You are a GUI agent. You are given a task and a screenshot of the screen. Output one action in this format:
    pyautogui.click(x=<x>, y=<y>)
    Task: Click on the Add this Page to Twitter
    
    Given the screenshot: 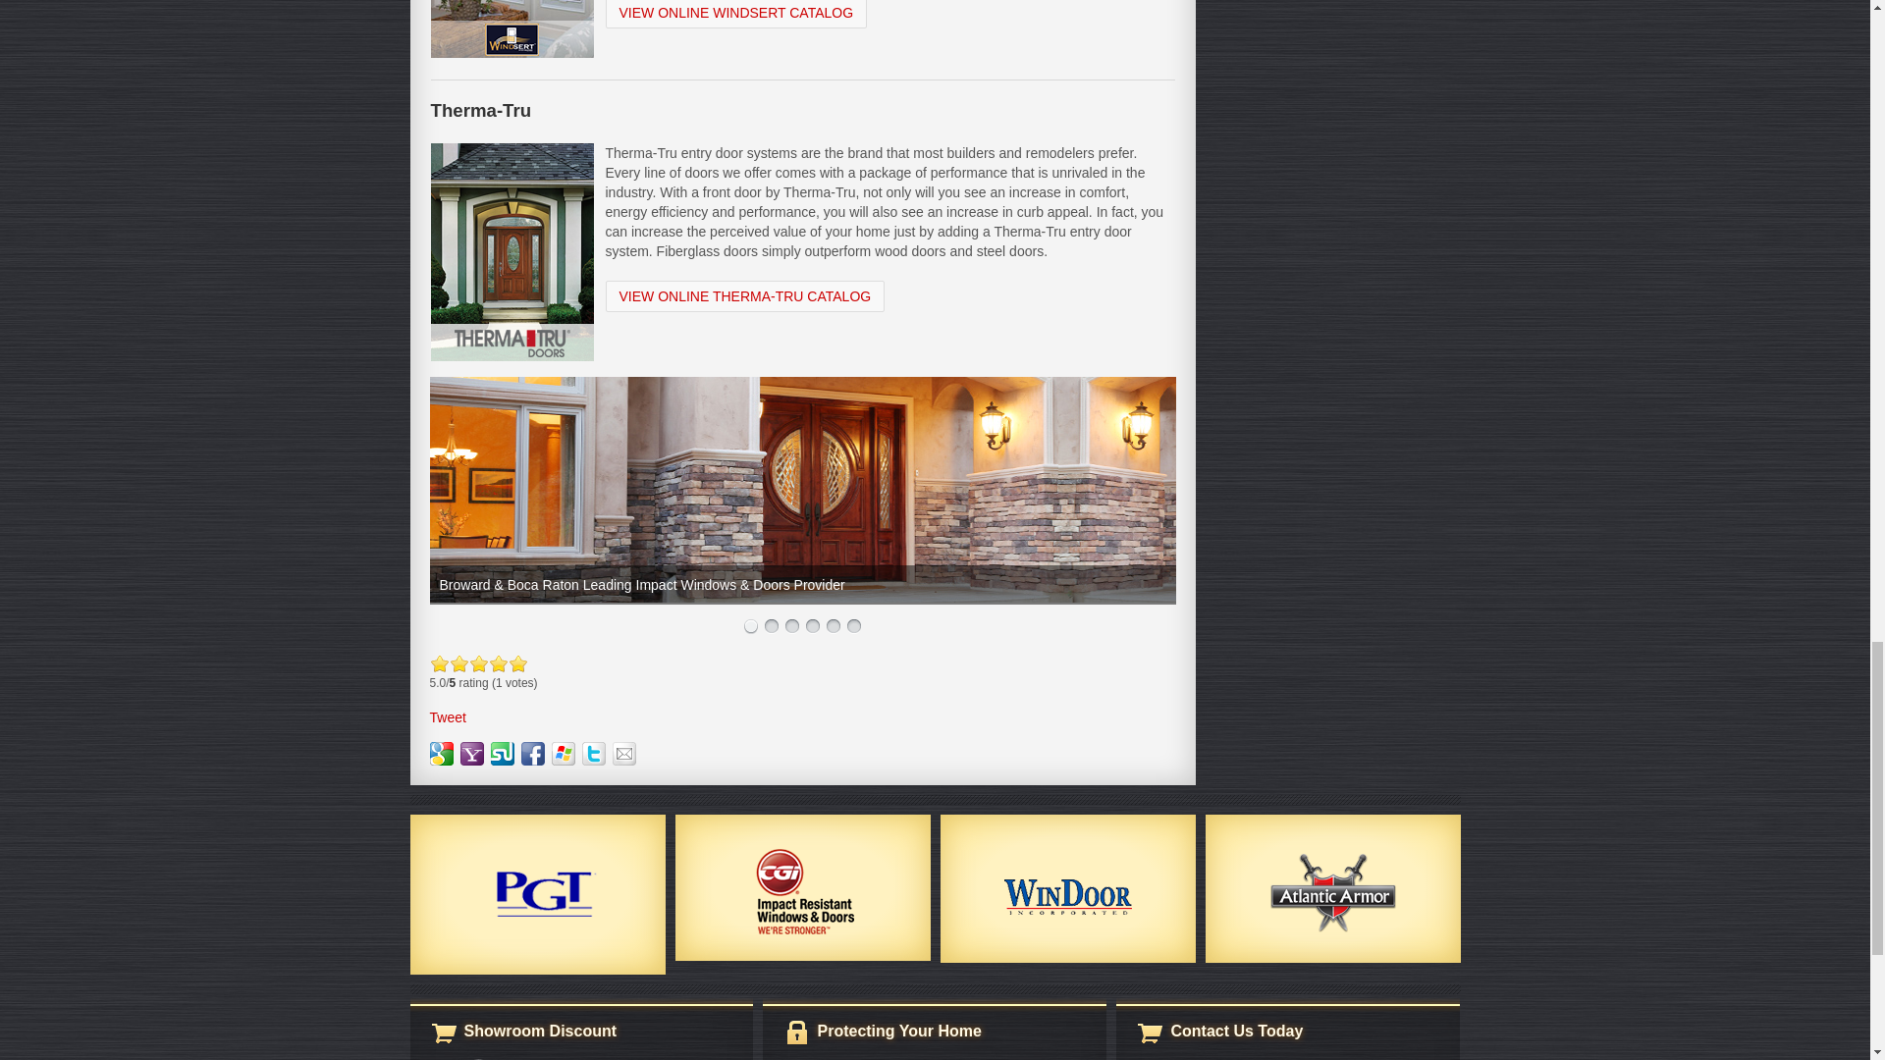 What is the action you would take?
    pyautogui.click(x=593, y=754)
    